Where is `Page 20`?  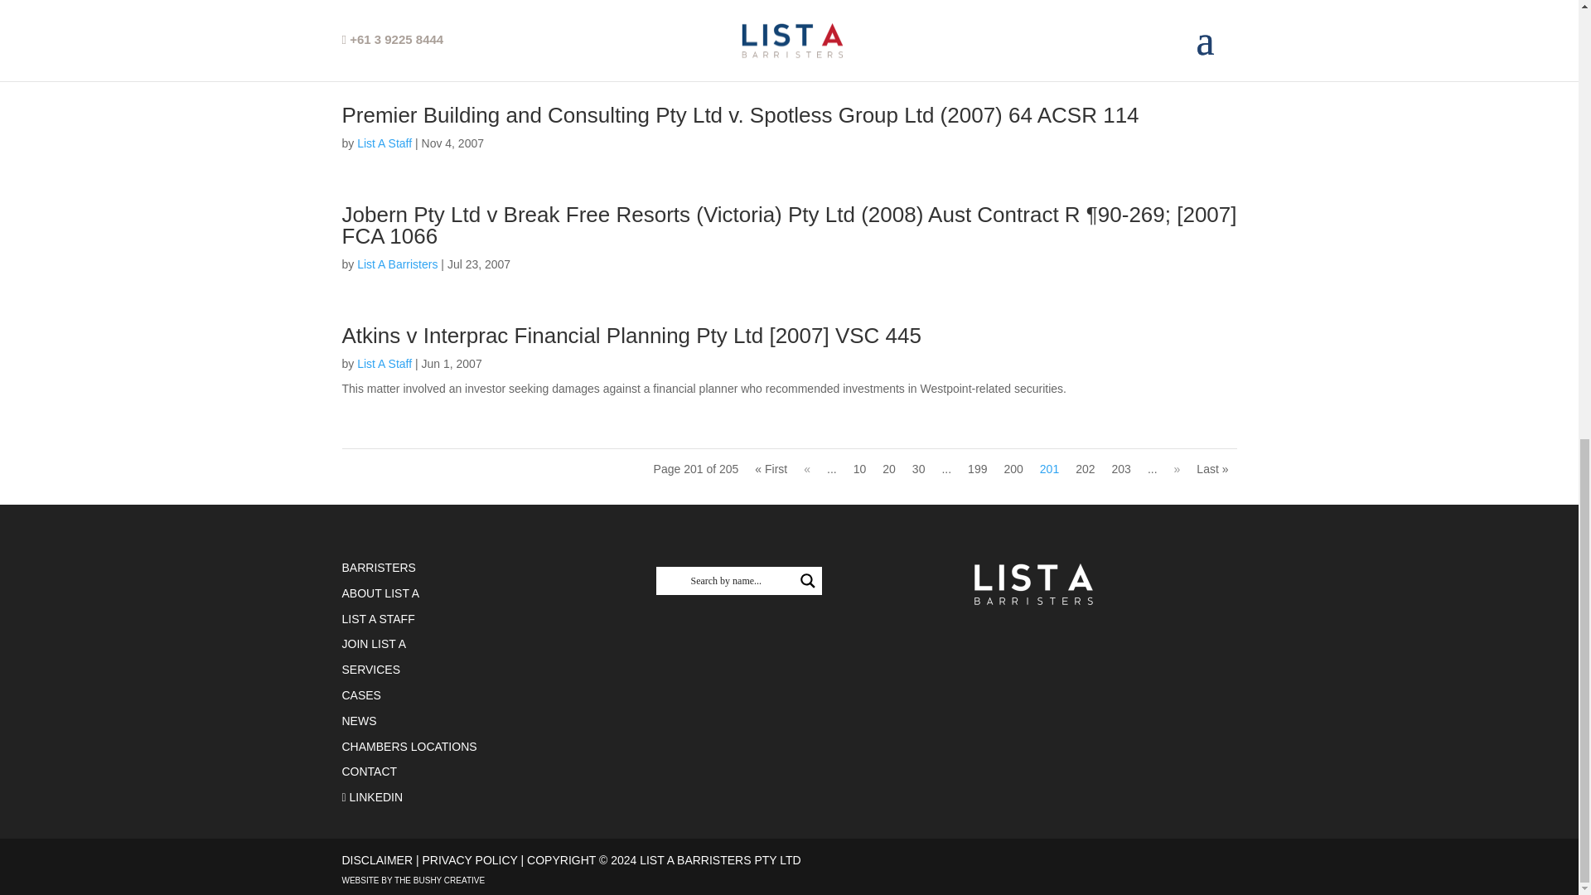
Page 20 is located at coordinates (888, 469).